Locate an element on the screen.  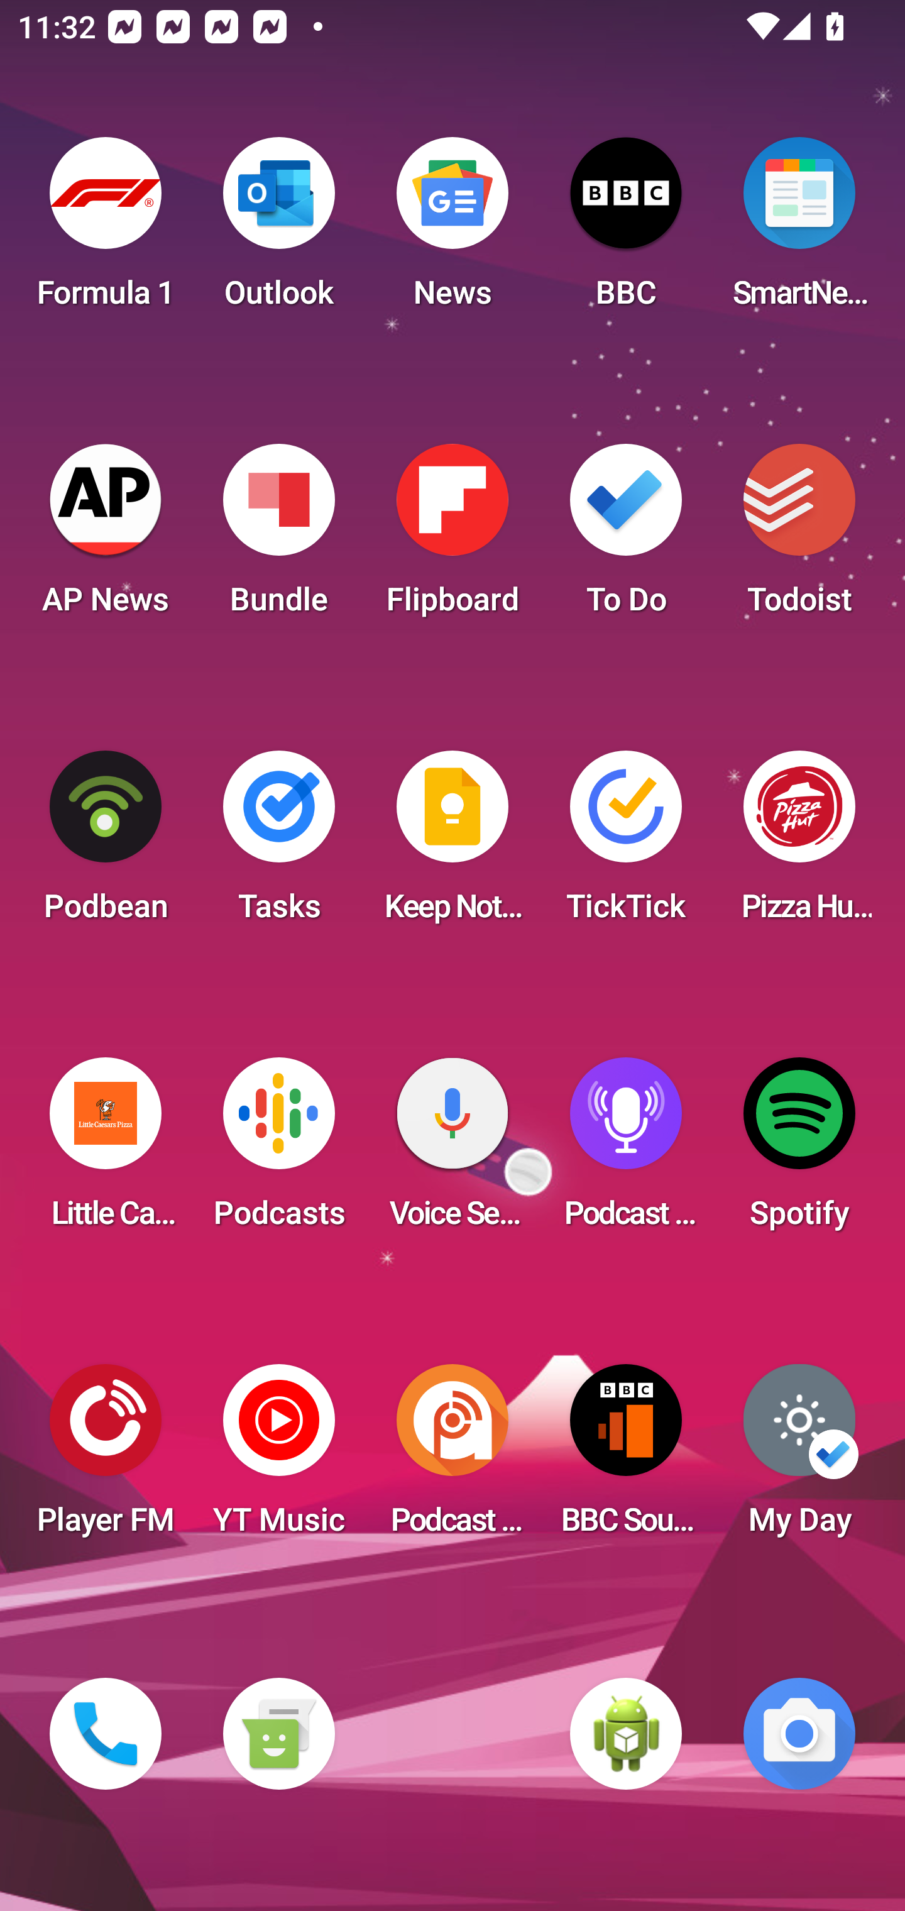
Podcast Player is located at coordinates (626, 1150).